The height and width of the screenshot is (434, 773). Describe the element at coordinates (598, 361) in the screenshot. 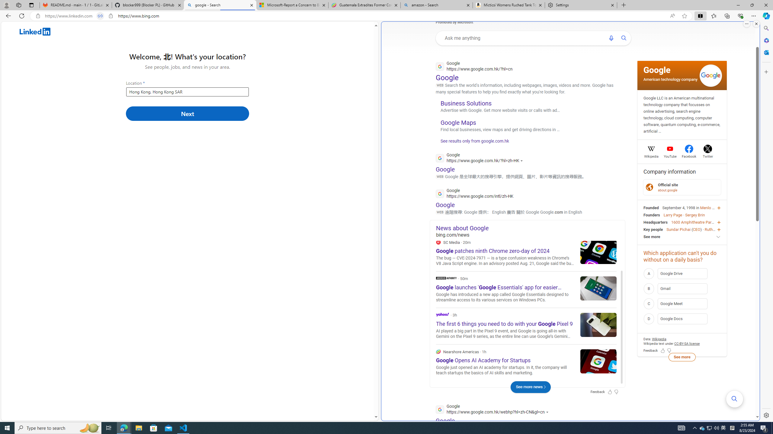

I see `Google Opens AI Academy for Startups` at that location.